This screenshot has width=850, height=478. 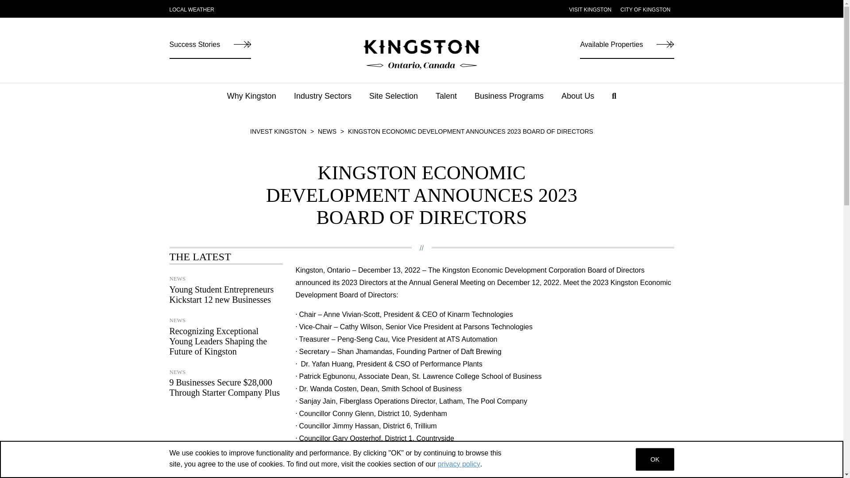 I want to click on VISIT KINGSTON, so click(x=591, y=10).